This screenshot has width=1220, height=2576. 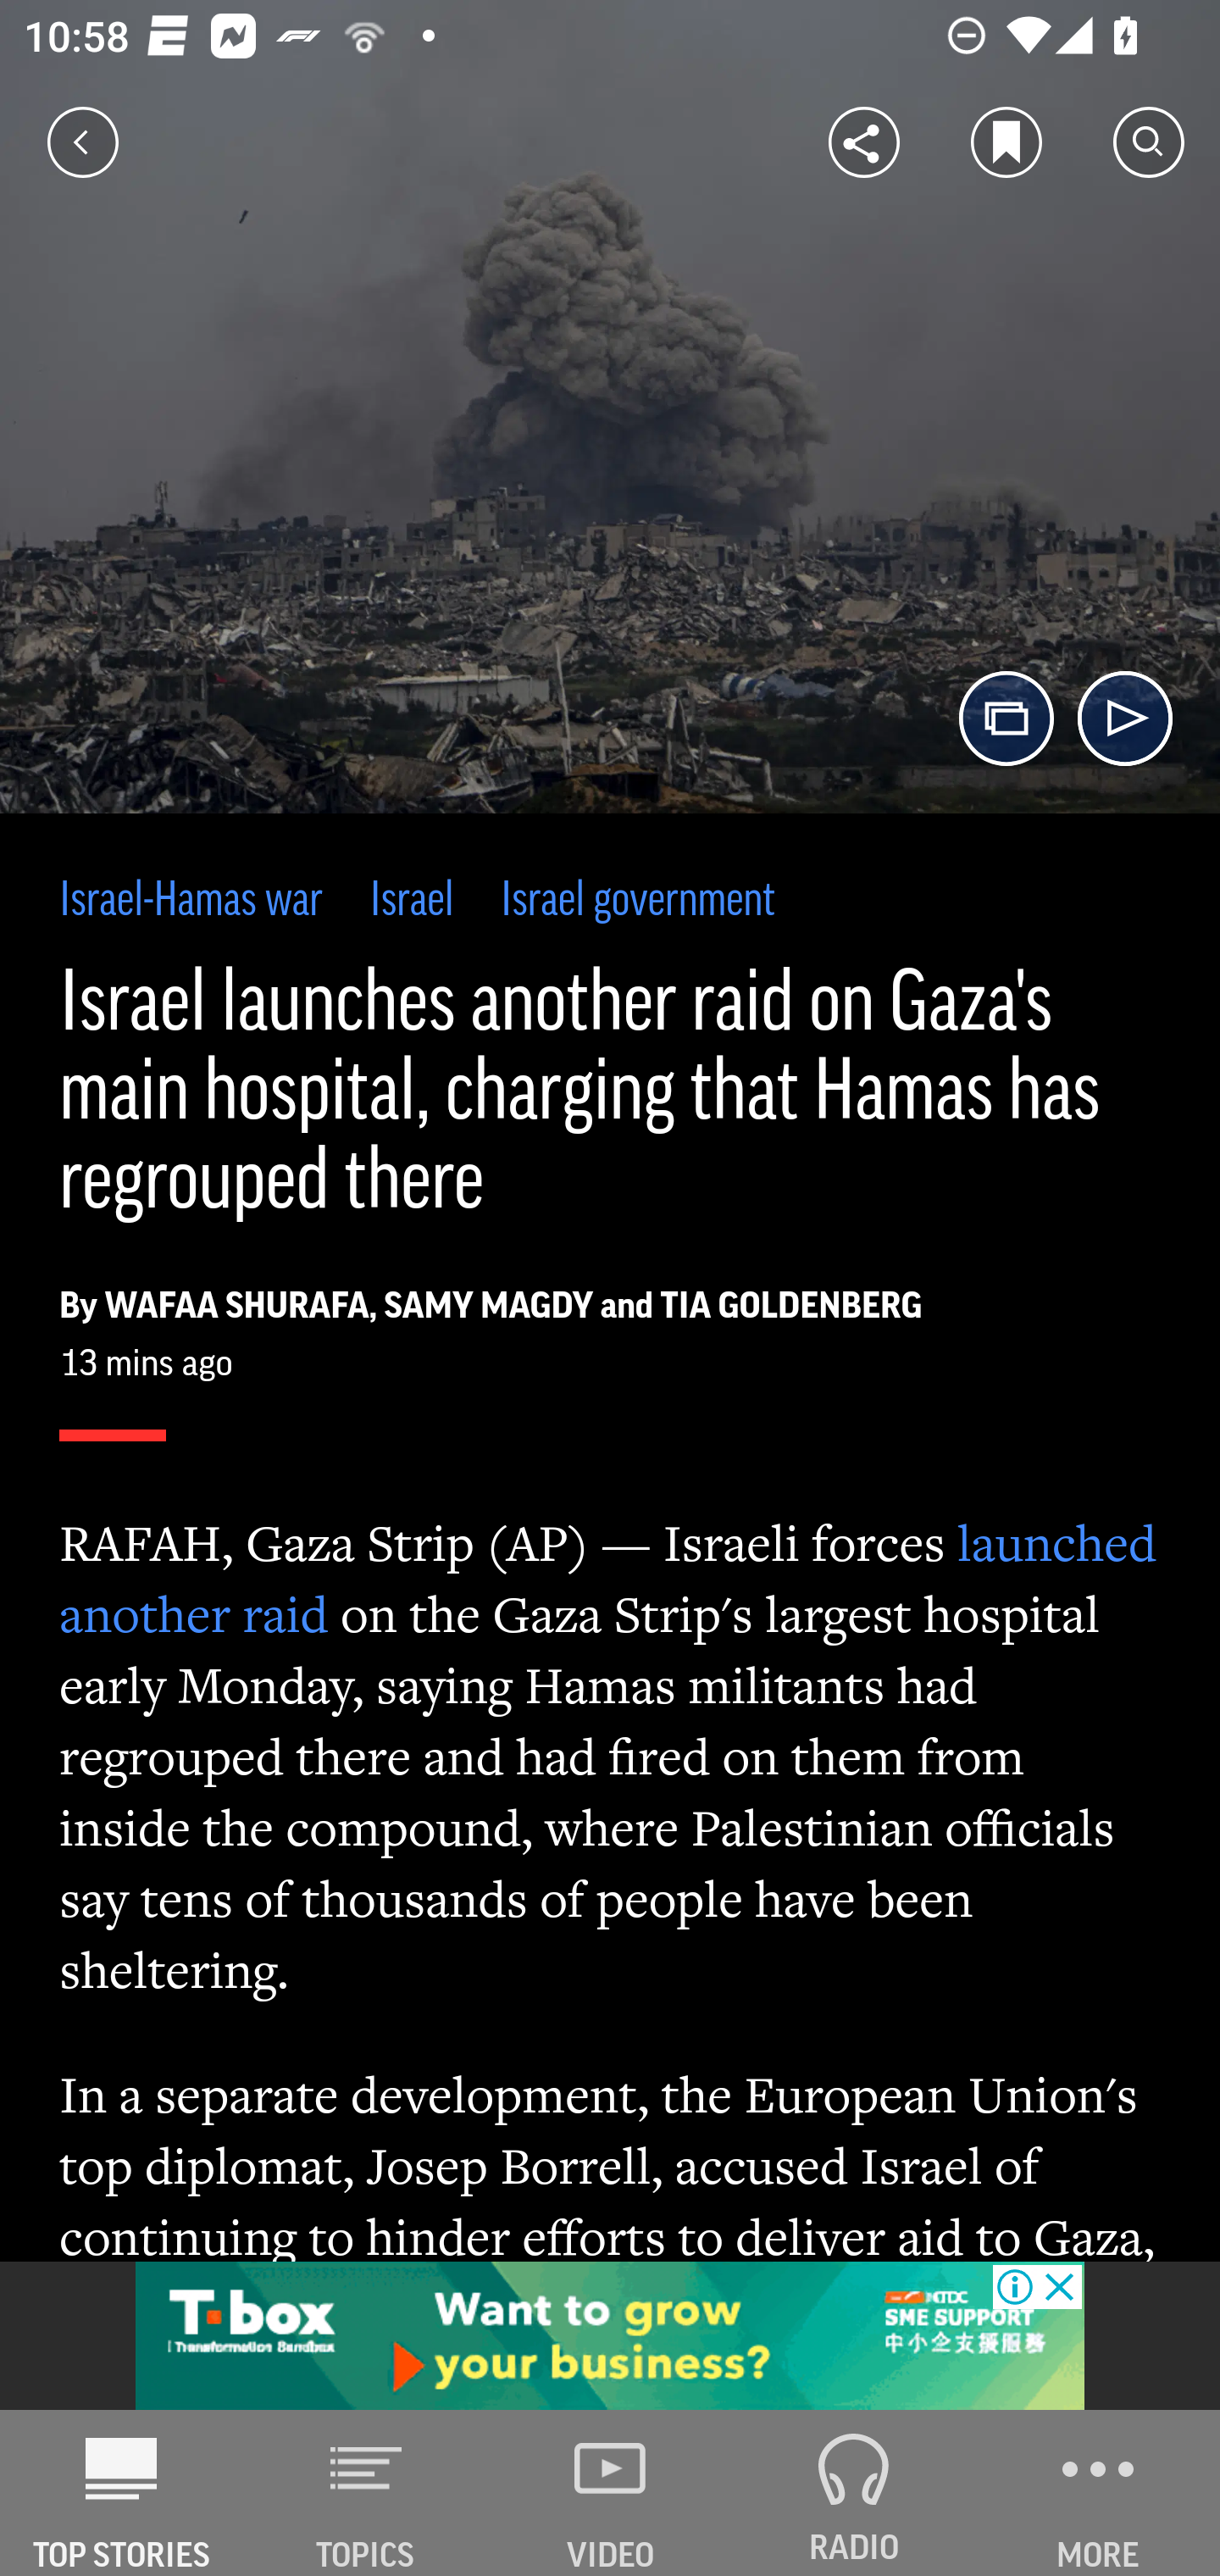 What do you see at coordinates (366, 2493) in the screenshot?
I see `TOPICS` at bounding box center [366, 2493].